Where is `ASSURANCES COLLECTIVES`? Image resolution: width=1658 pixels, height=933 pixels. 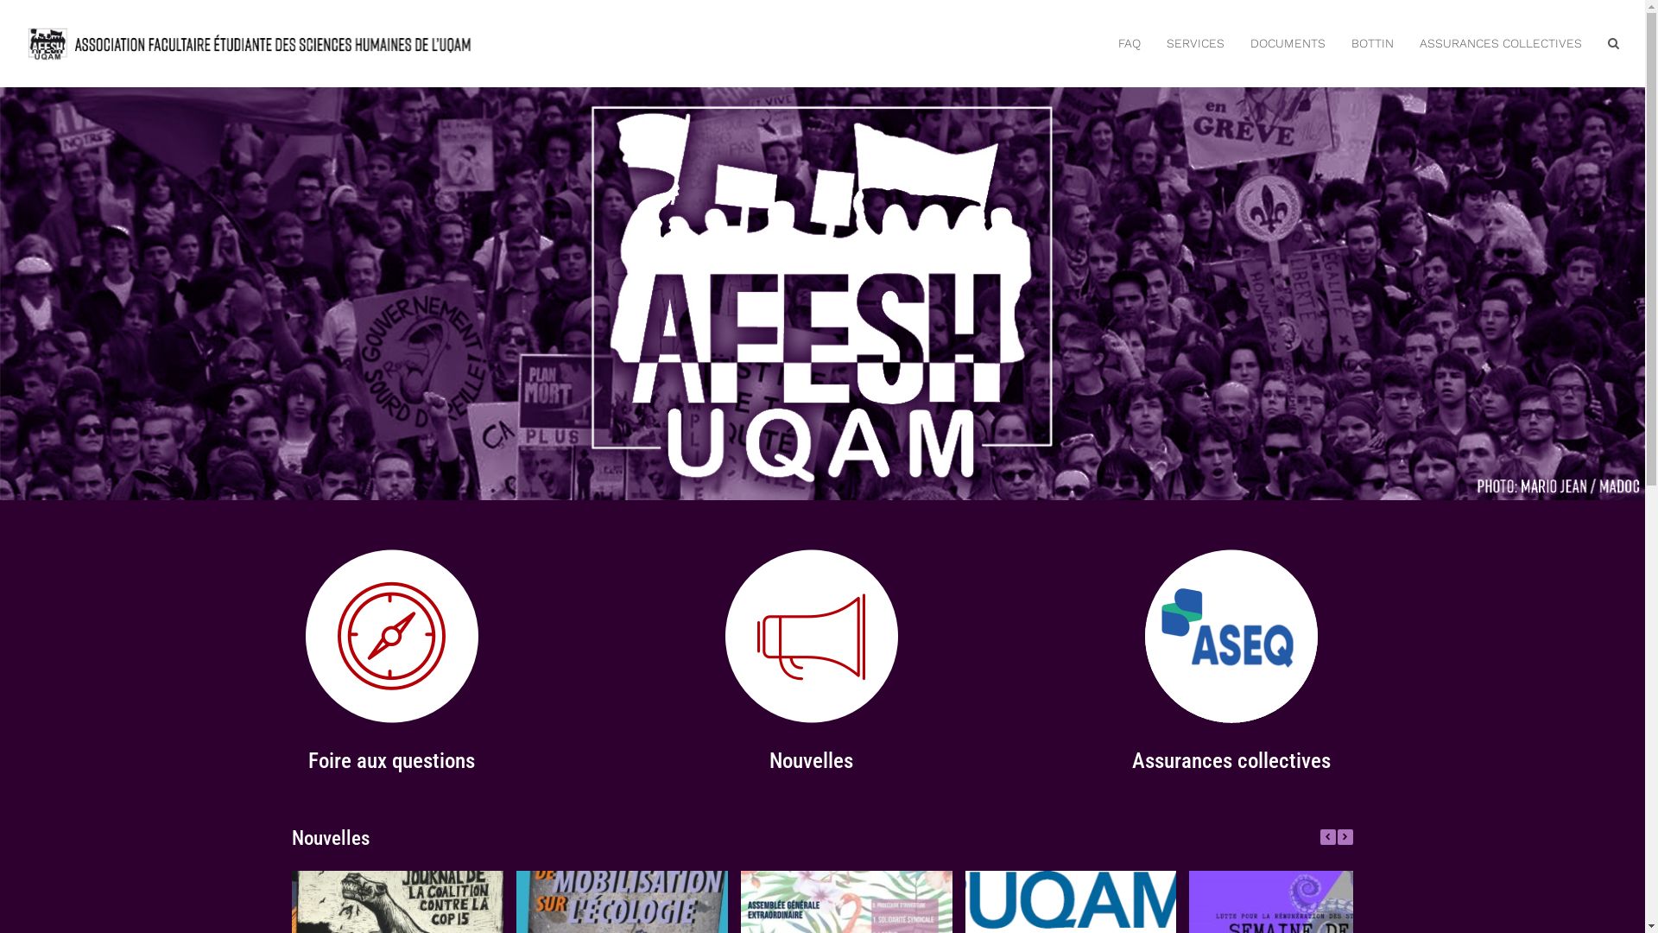 ASSURANCES COLLECTIVES is located at coordinates (1501, 43).